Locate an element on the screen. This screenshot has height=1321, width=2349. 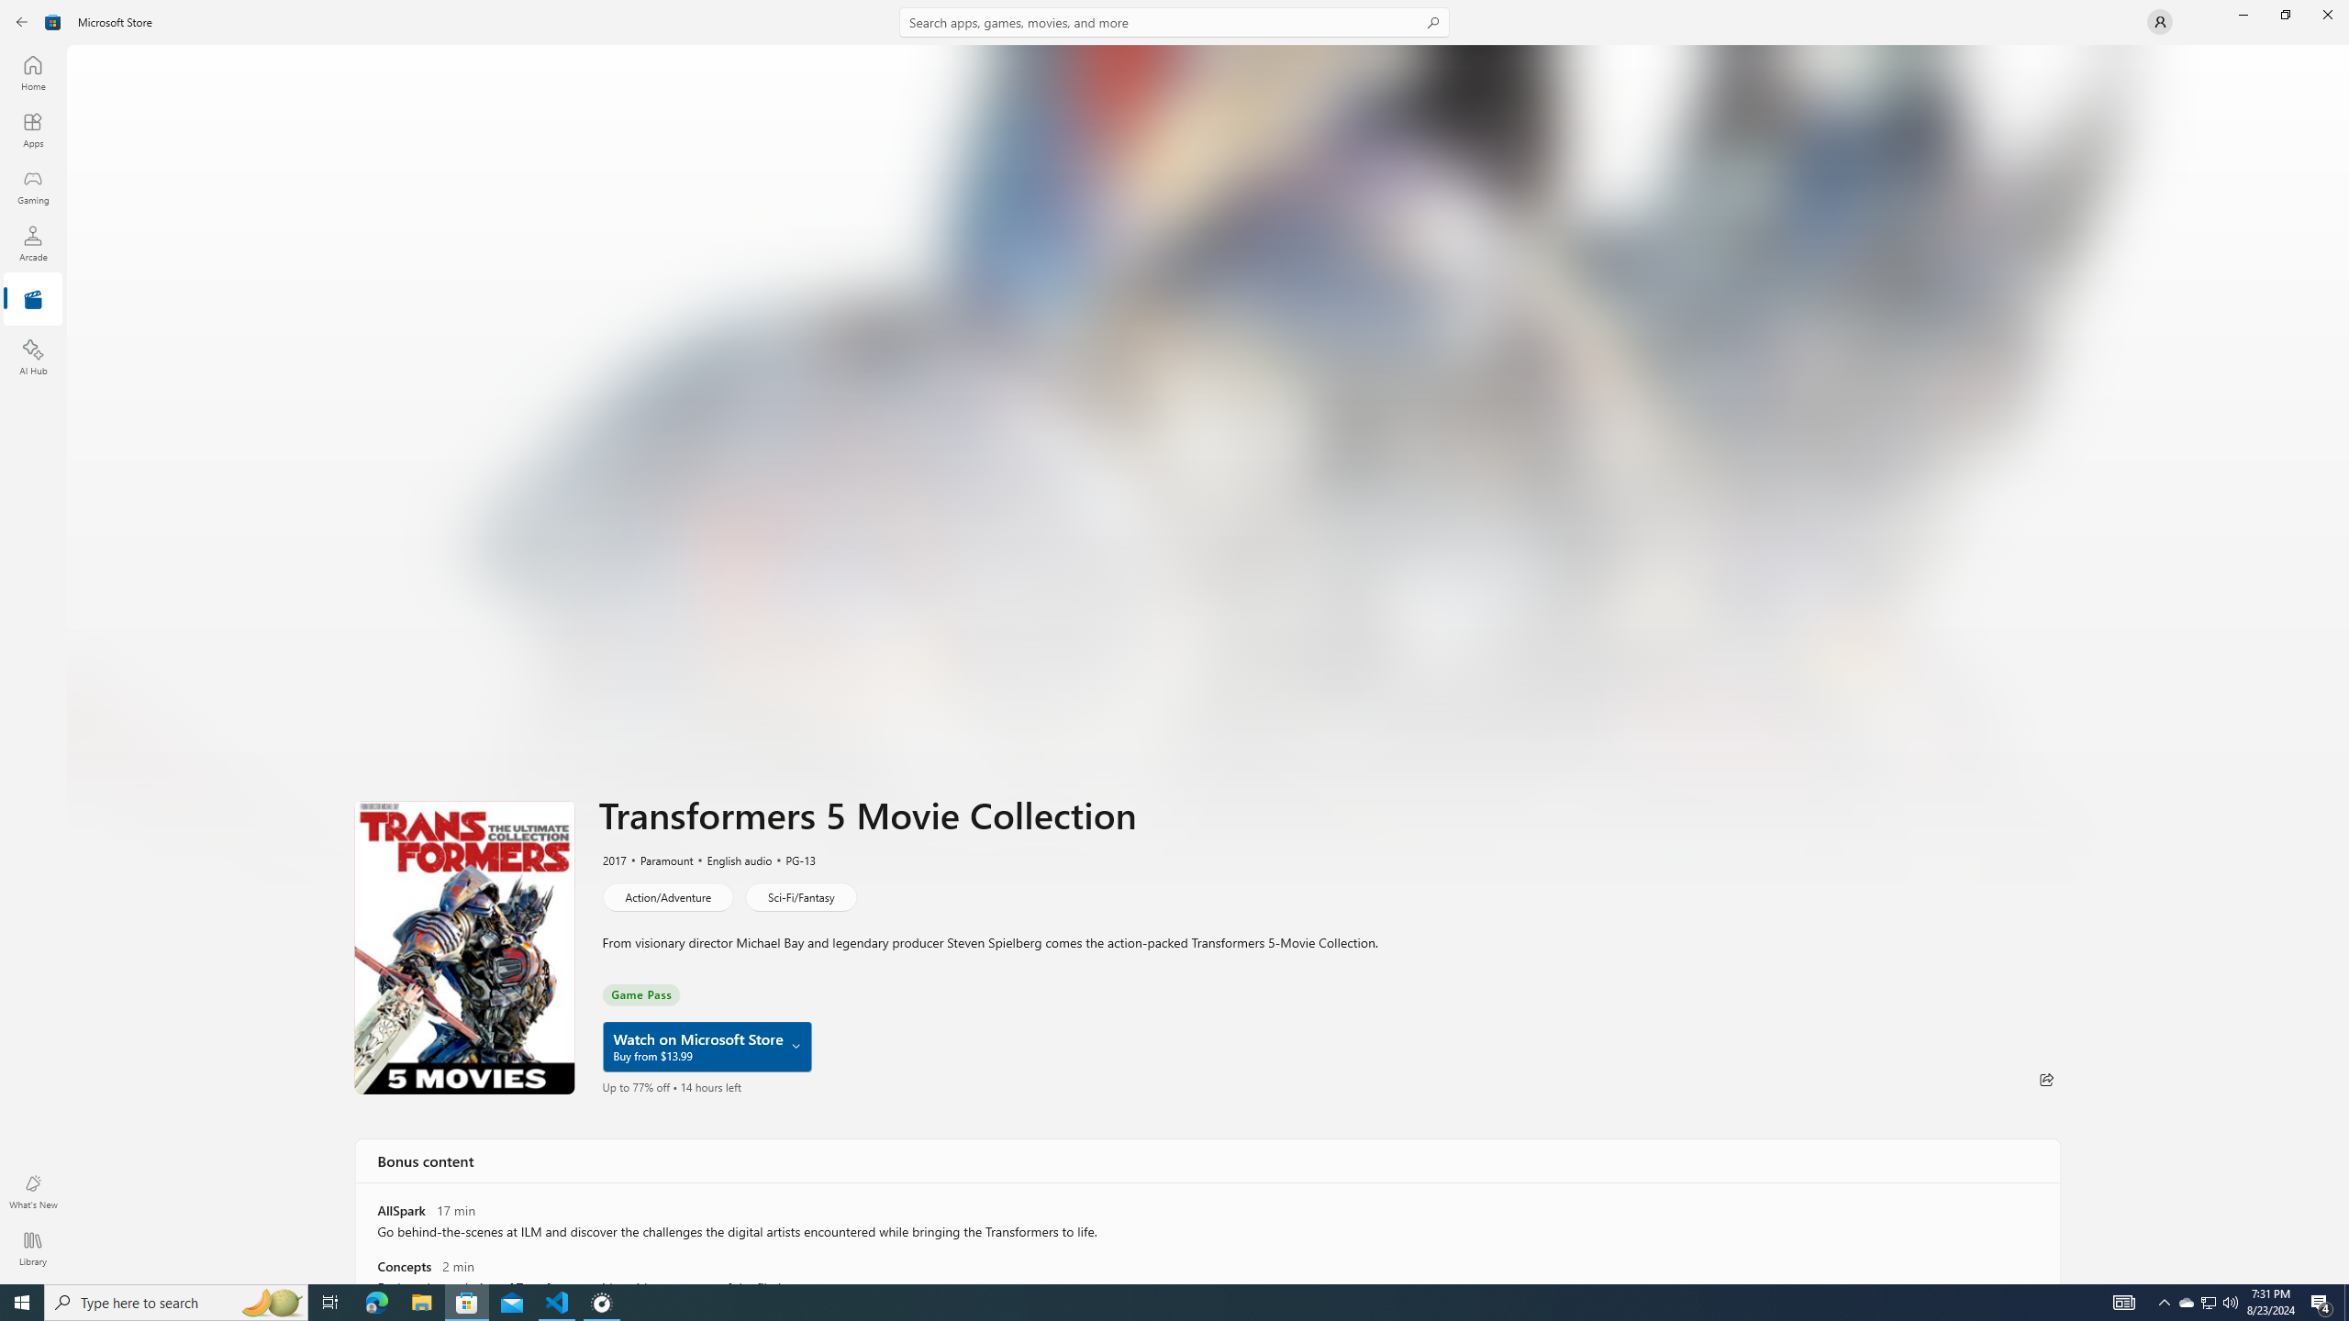
Apps is located at coordinates (33, 129).